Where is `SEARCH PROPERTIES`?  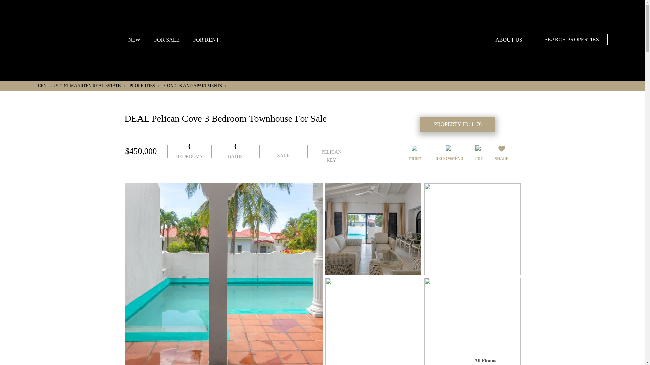
SEARCH PROPERTIES is located at coordinates (571, 39).